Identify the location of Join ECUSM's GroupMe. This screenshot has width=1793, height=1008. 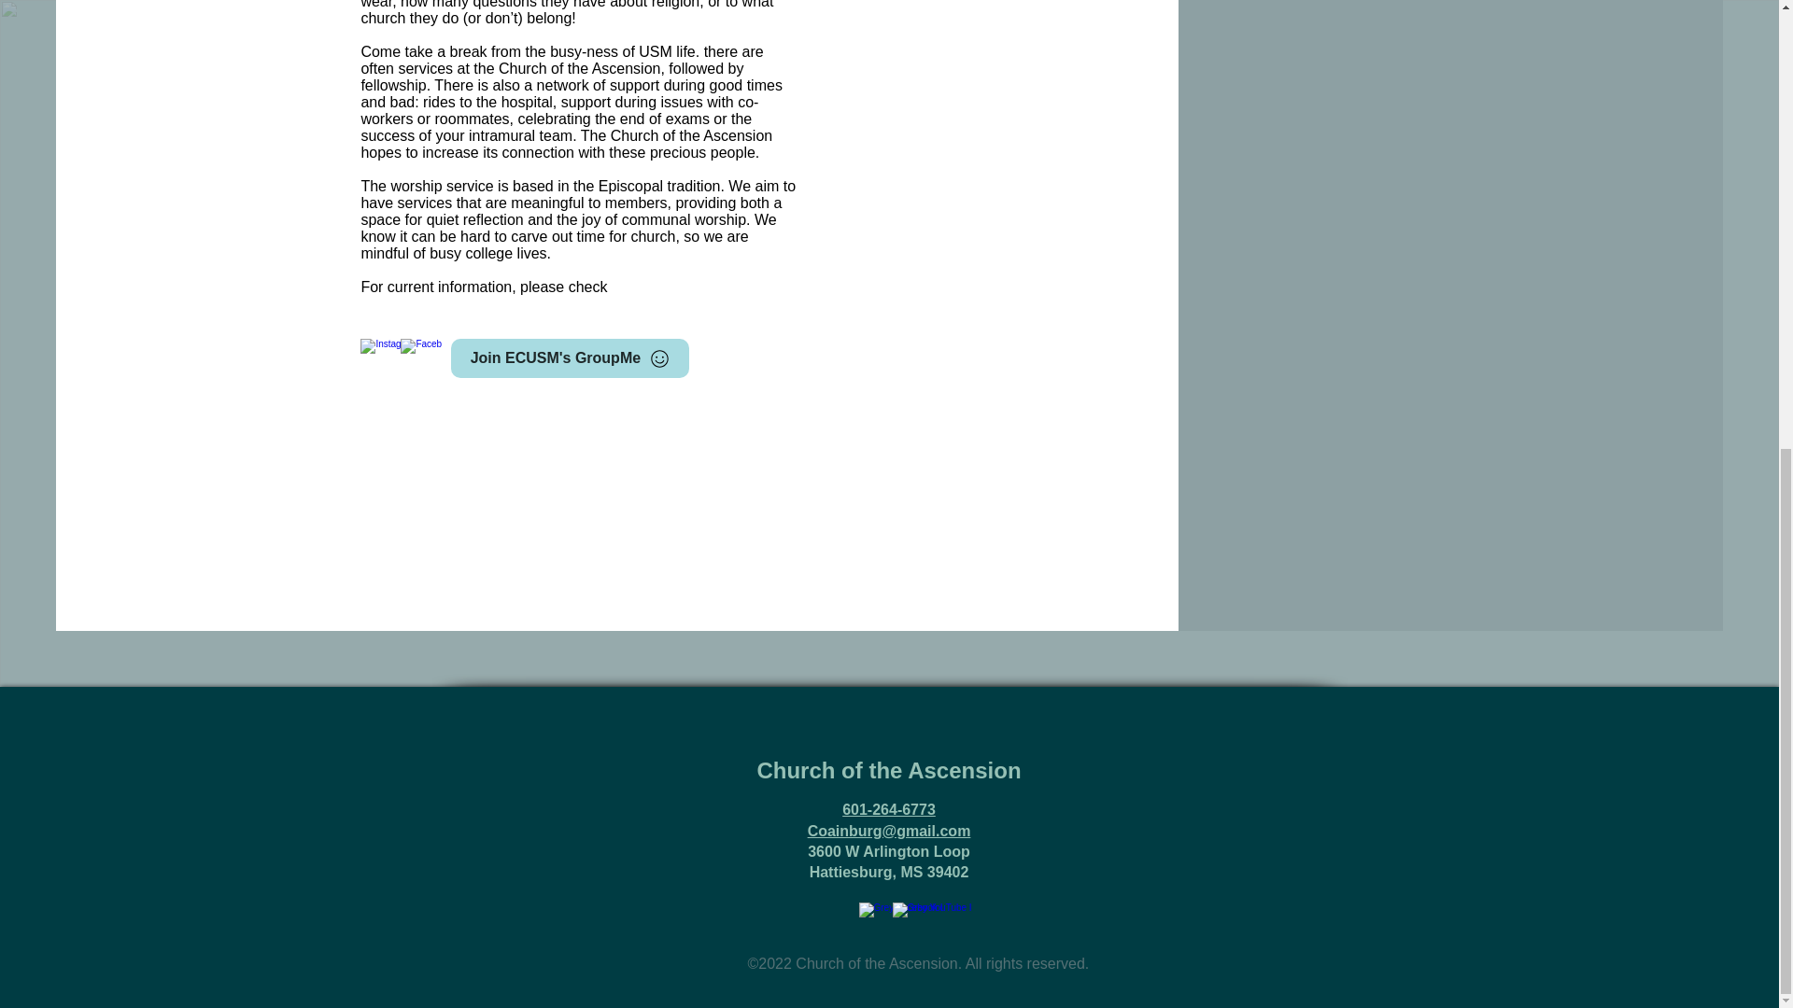
(570, 358).